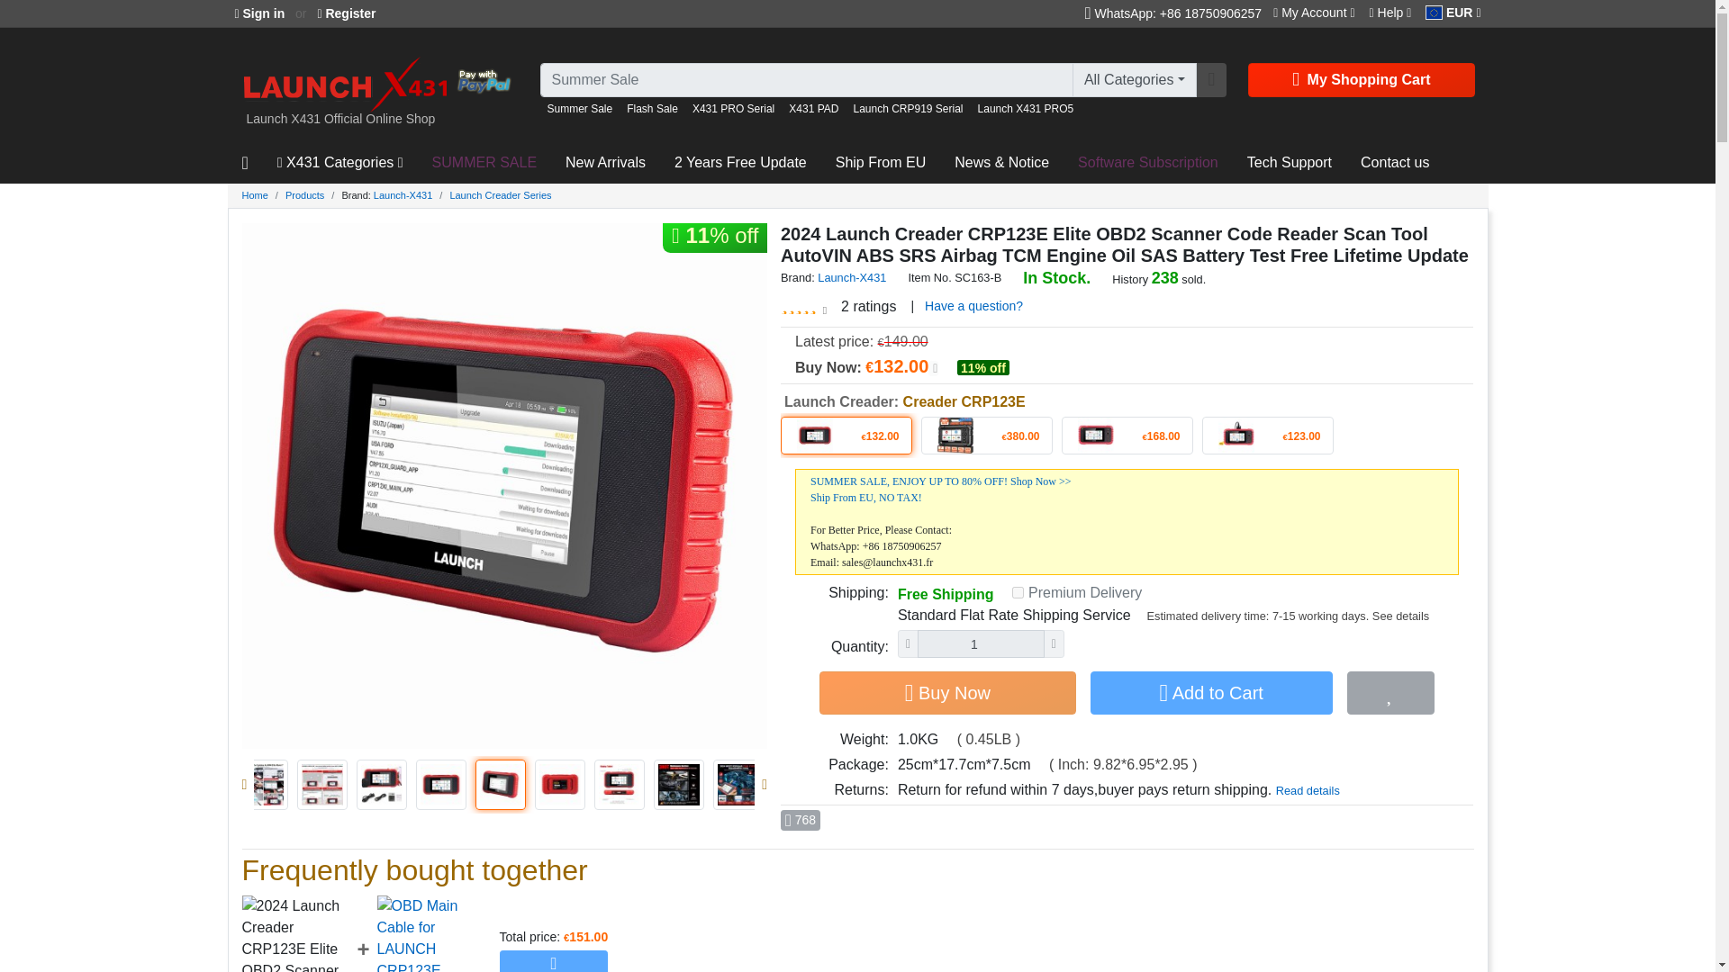 The height and width of the screenshot is (972, 1729). Describe the element at coordinates (1313, 13) in the screenshot. I see `My Account` at that location.